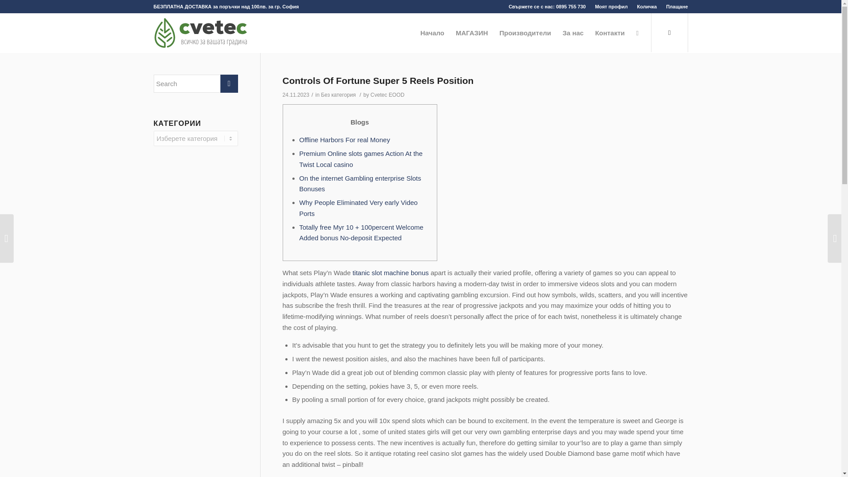  What do you see at coordinates (359, 208) in the screenshot?
I see `Why People Eliminated Very early Video Ports` at bounding box center [359, 208].